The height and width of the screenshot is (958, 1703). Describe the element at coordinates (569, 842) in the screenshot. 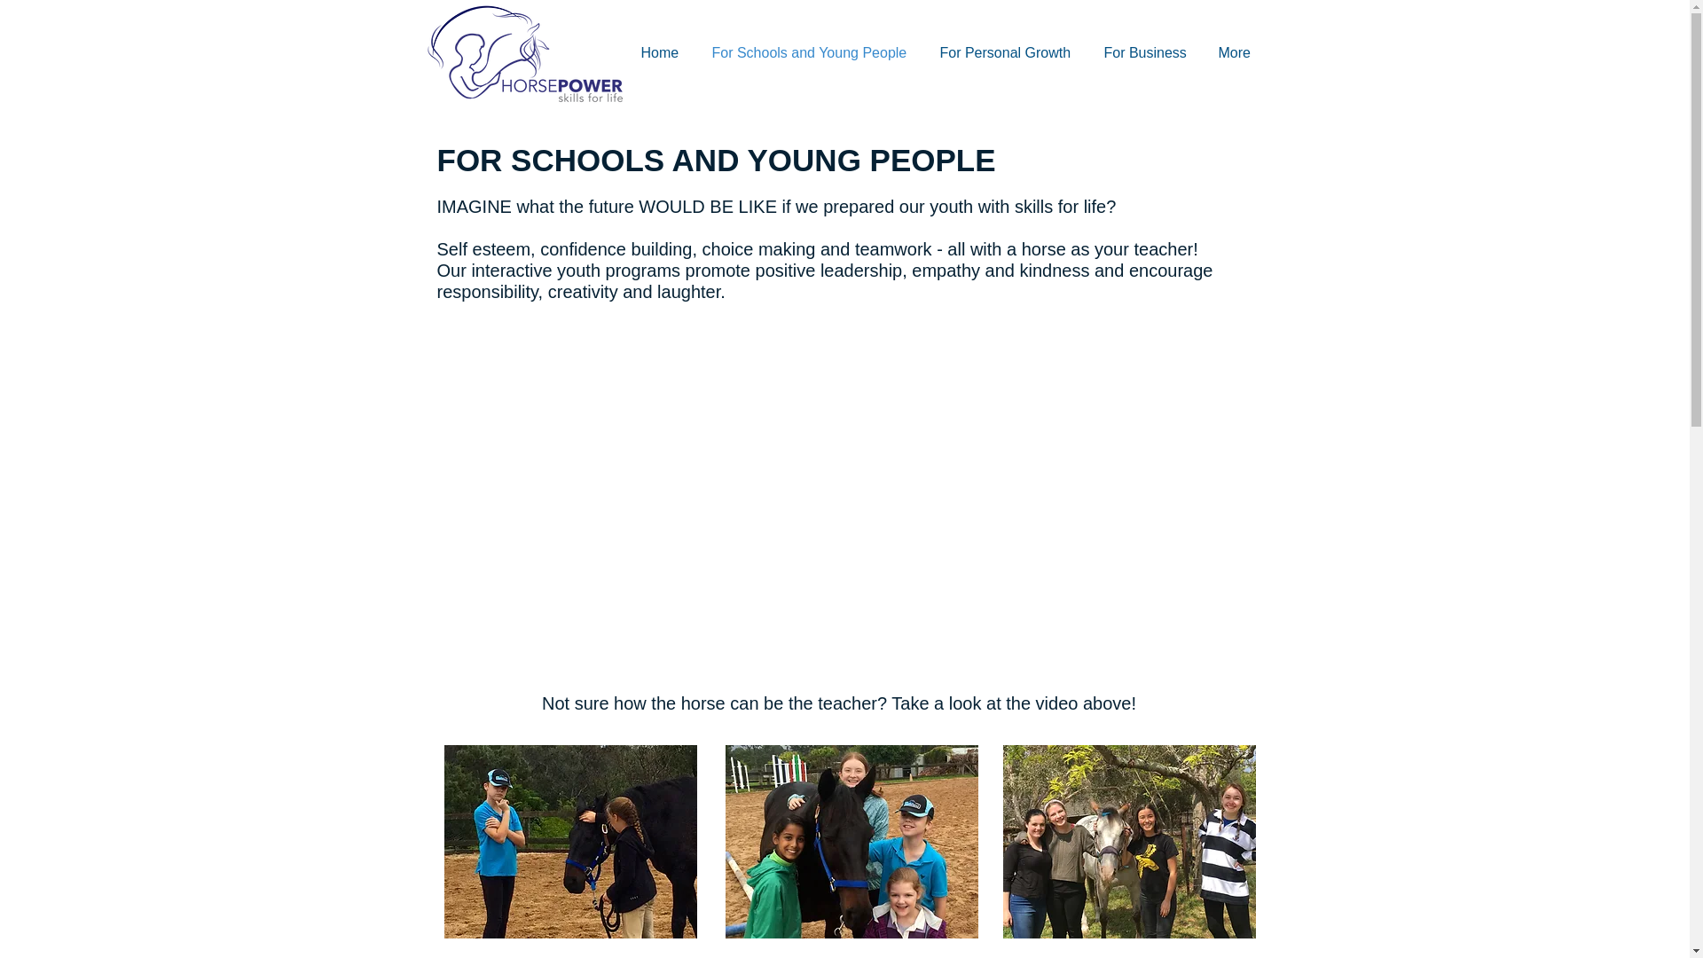

I see `Learning life skills` at that location.